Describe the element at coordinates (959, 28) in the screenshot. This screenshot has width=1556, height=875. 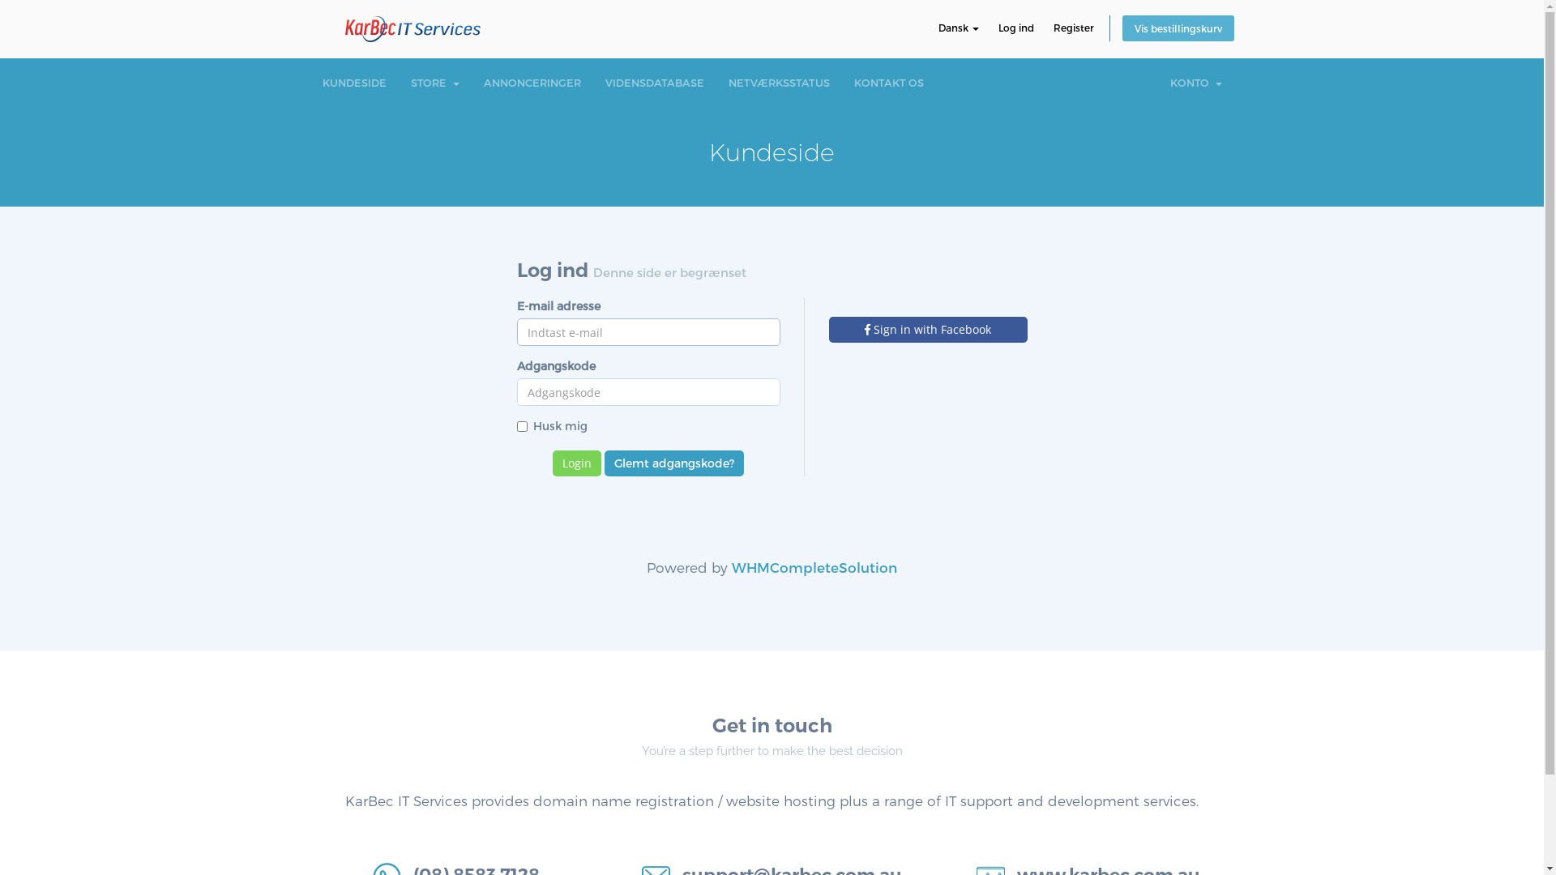
I see `Dansk` at that location.